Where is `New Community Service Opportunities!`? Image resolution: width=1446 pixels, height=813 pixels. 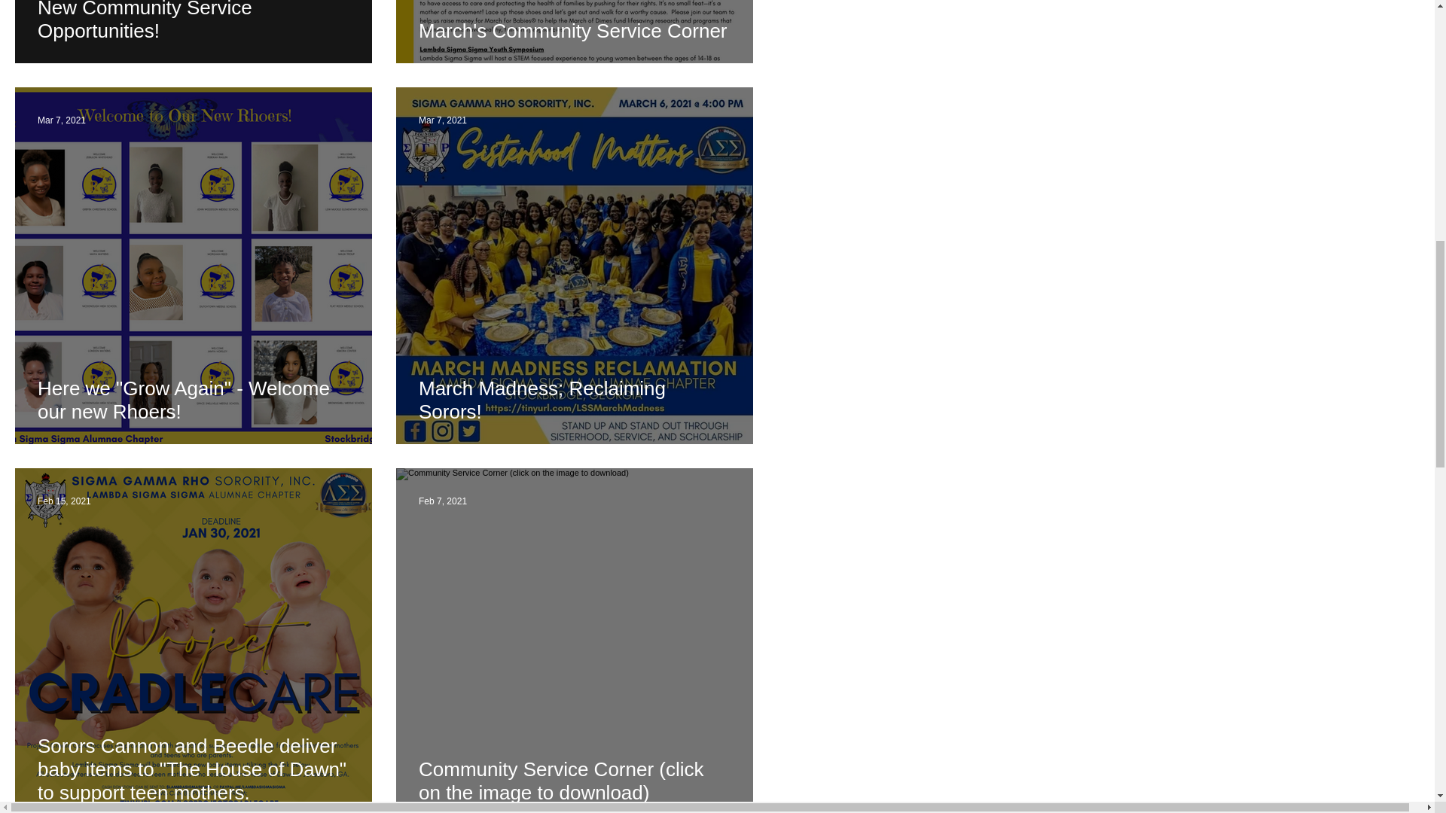 New Community Service Opportunities! is located at coordinates (193, 21).